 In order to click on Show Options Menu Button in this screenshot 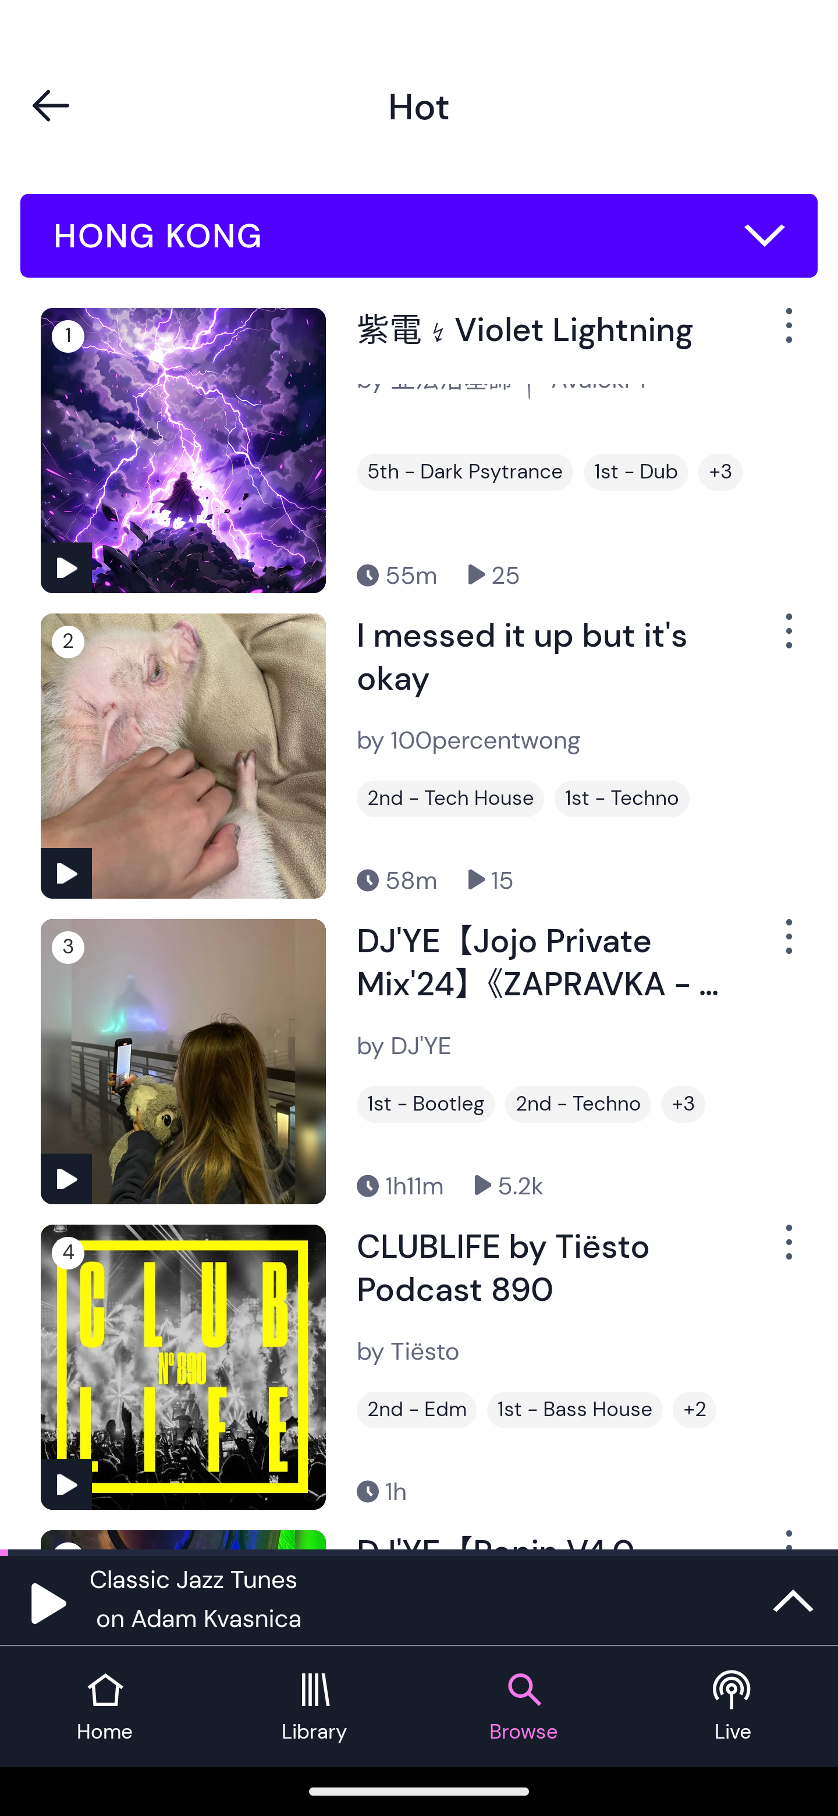, I will do `click(787, 335)`.